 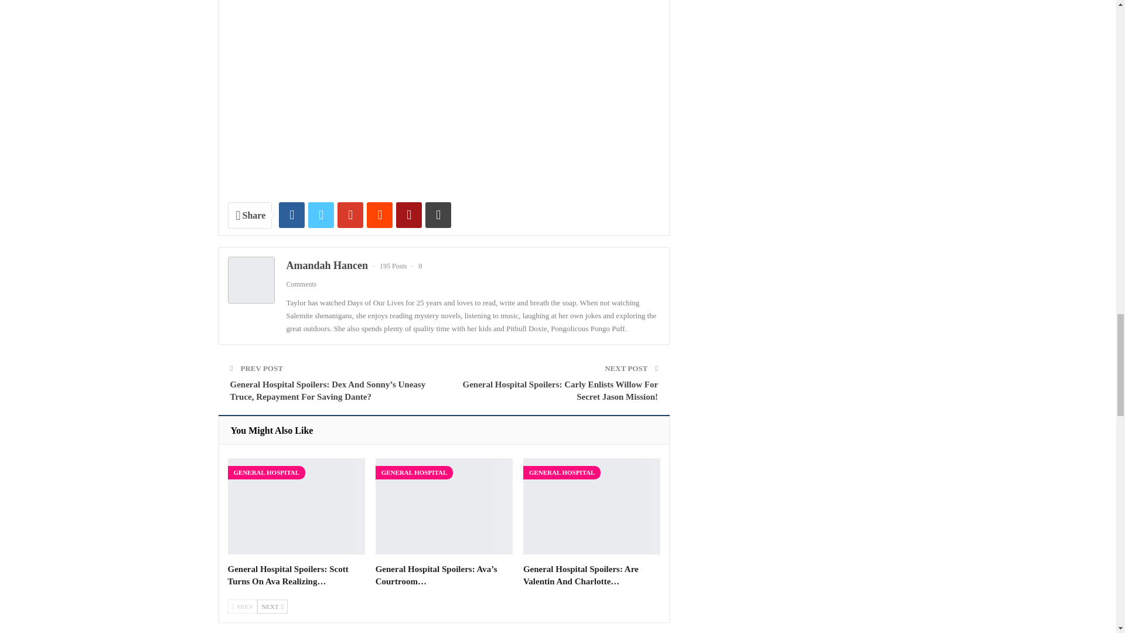 I want to click on Previous, so click(x=242, y=606).